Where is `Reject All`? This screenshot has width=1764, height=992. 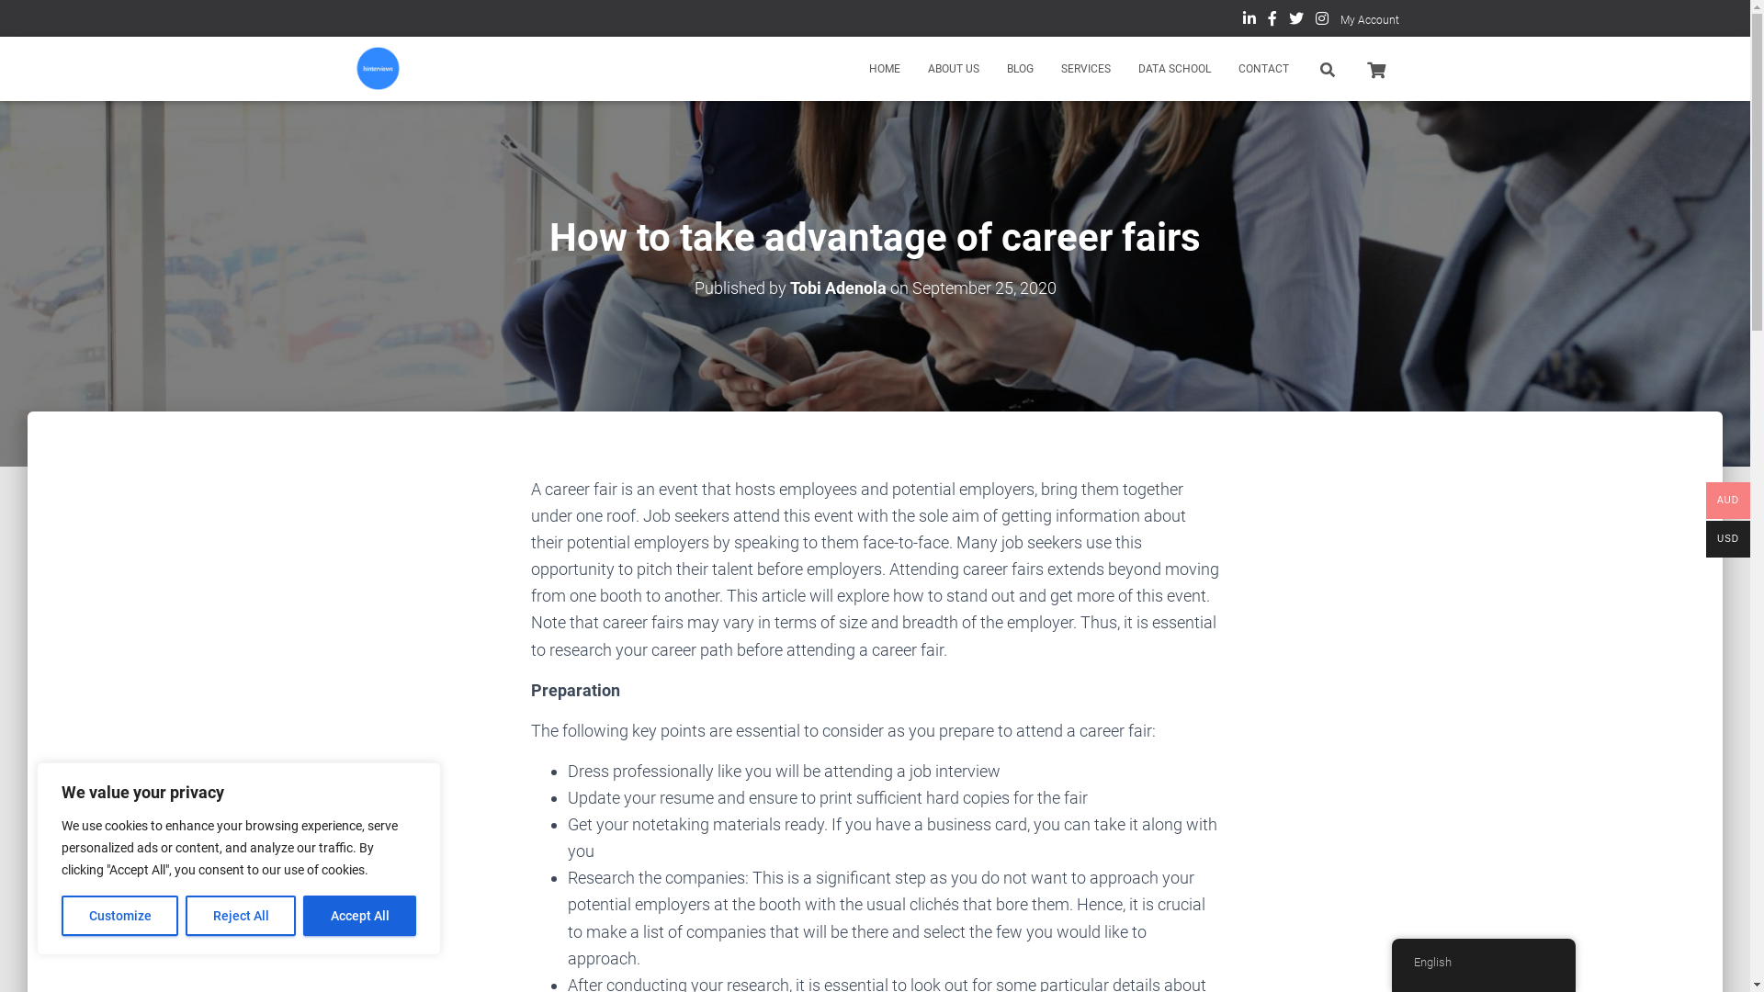
Reject All is located at coordinates (241, 916).